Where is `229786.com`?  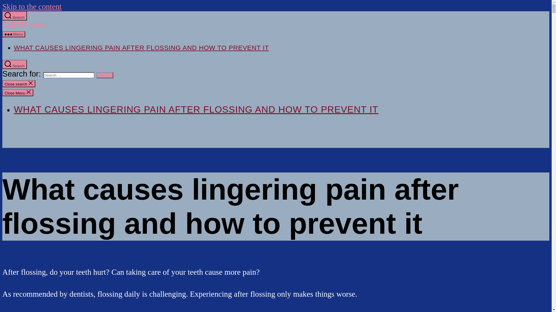
229786.com is located at coordinates (25, 25).